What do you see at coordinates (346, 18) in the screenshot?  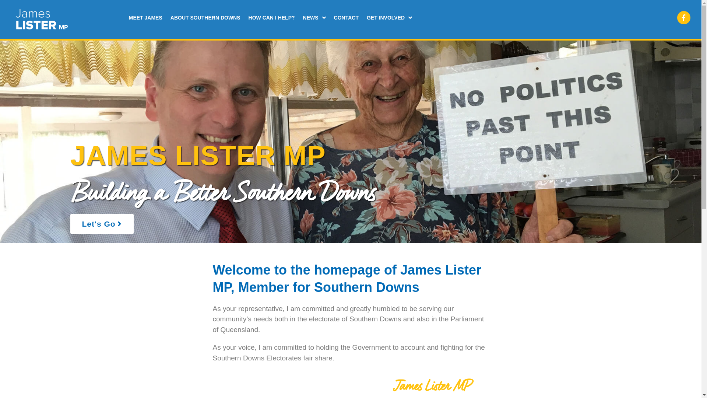 I see `CONTACT` at bounding box center [346, 18].